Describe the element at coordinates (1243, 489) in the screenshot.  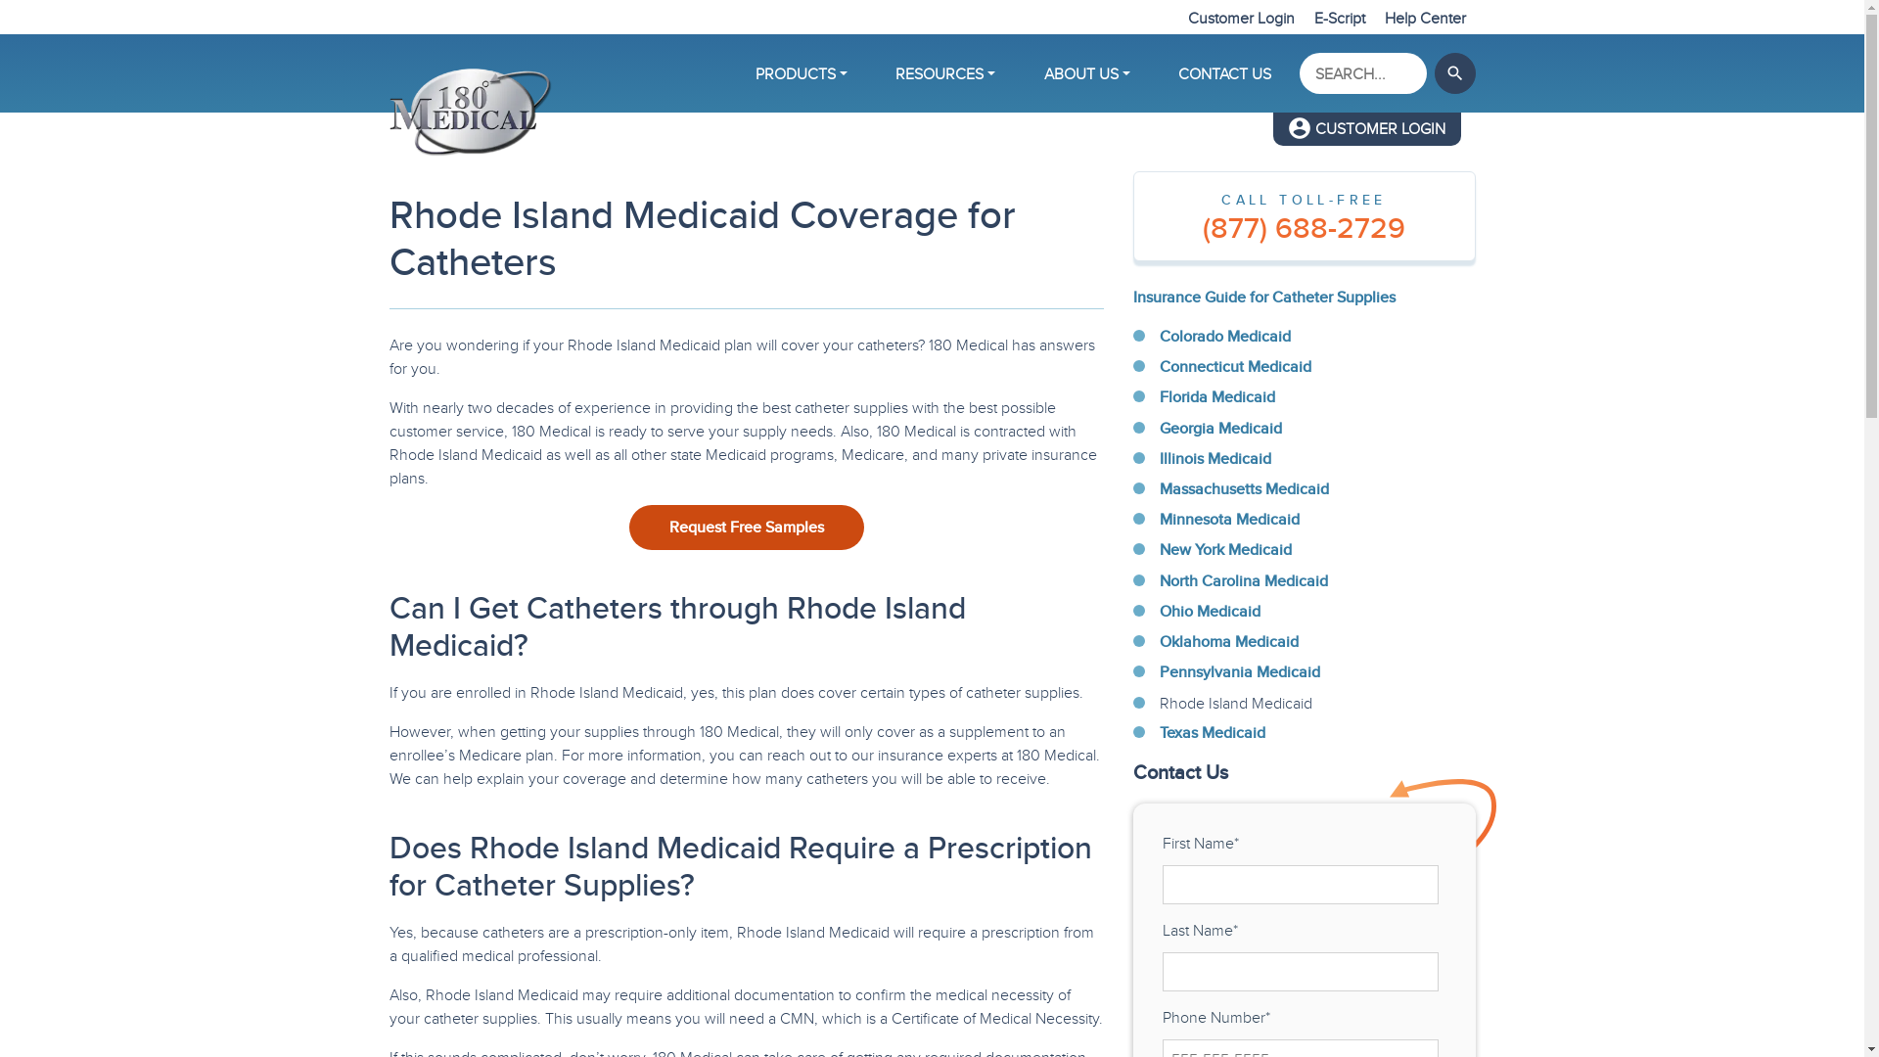
I see `Massachusetts Medicaid` at that location.